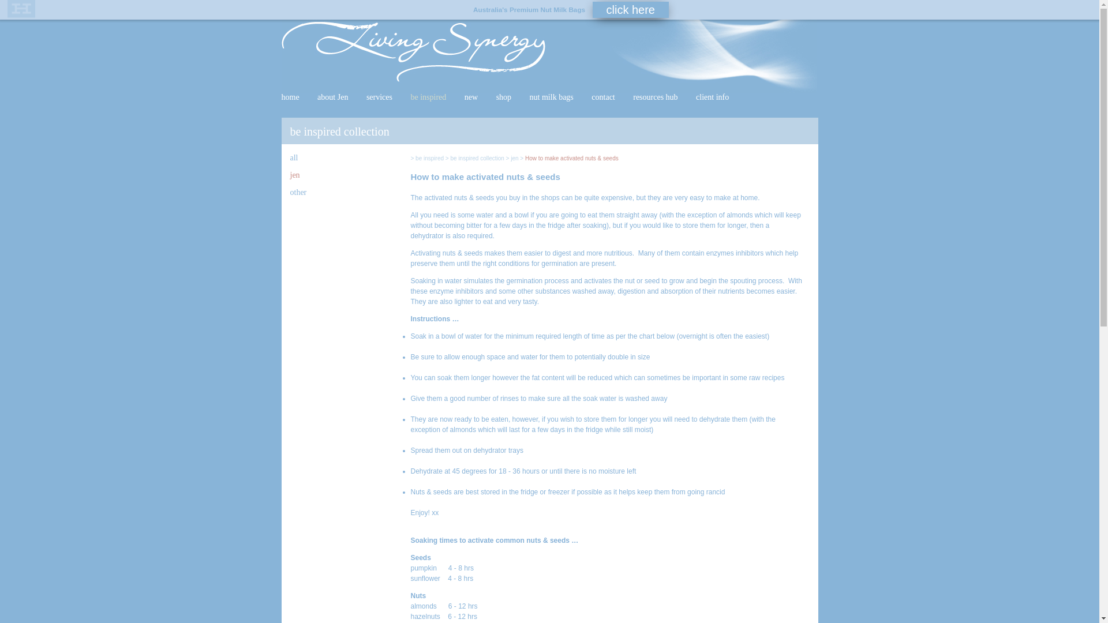 This screenshot has width=1108, height=623. I want to click on new, so click(471, 97).